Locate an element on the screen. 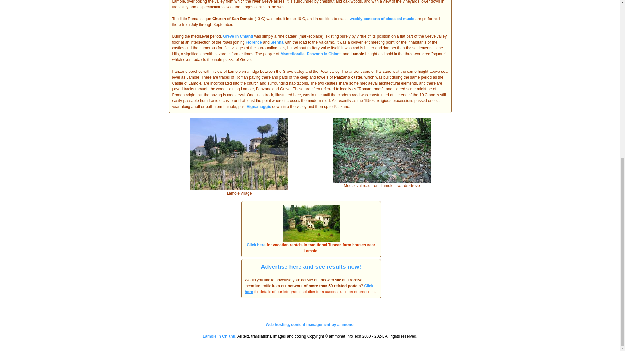 This screenshot has height=351, width=625. Vignamaggio is located at coordinates (259, 106).